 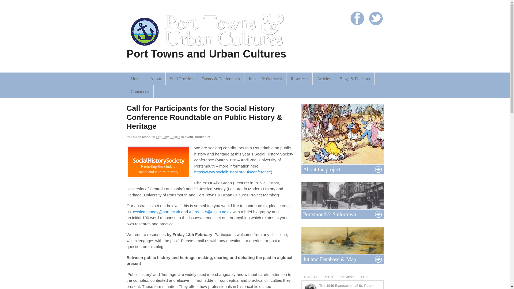 I want to click on Louise Moon, so click(x=141, y=137).